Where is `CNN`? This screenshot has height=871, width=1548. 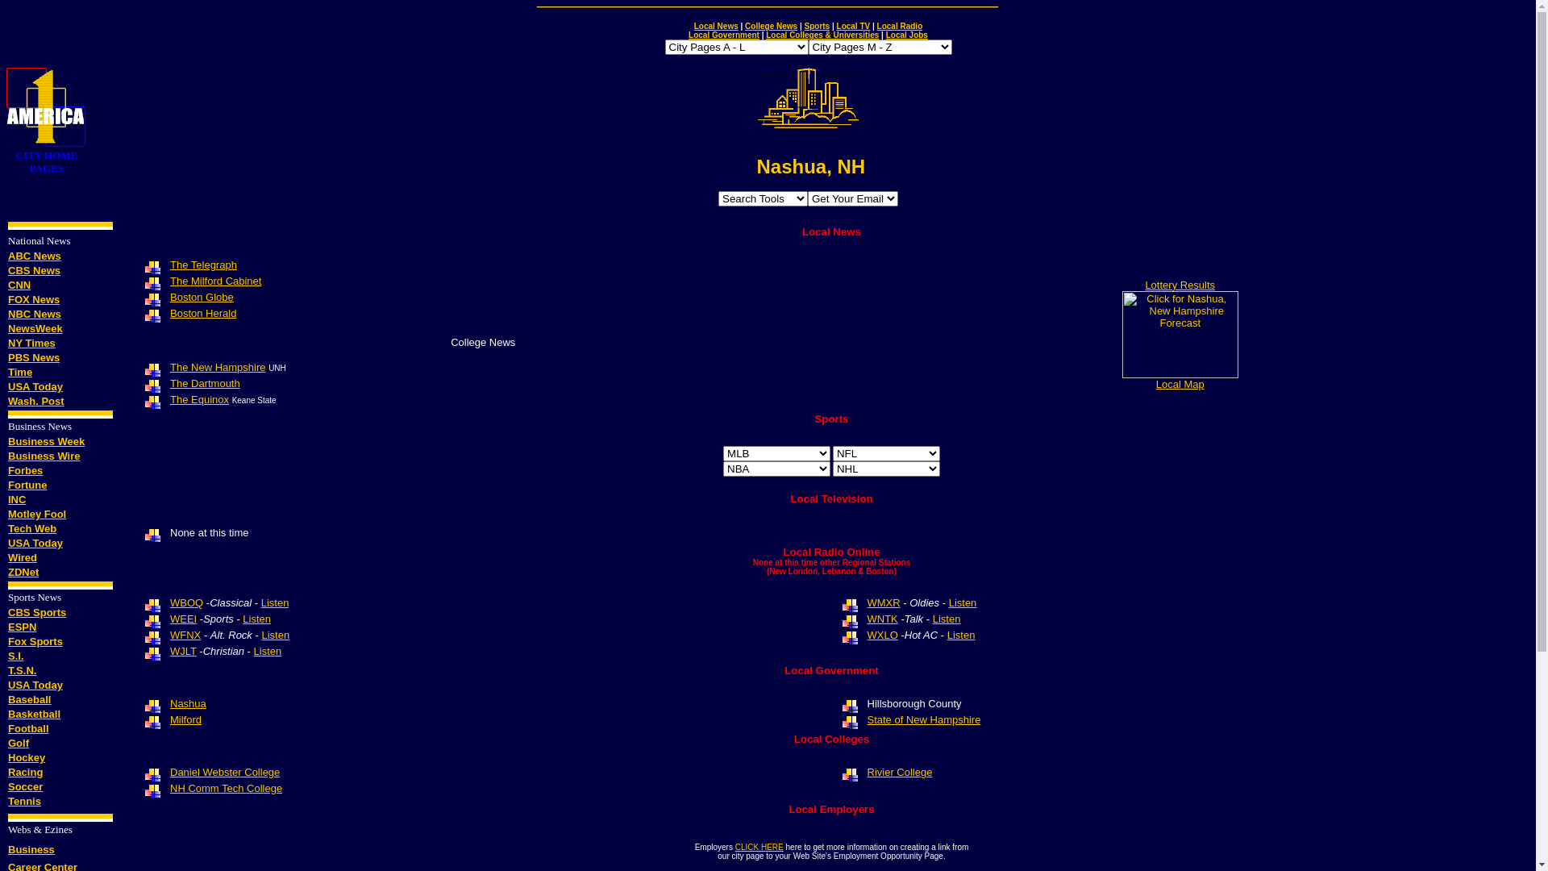 CNN is located at coordinates (19, 285).